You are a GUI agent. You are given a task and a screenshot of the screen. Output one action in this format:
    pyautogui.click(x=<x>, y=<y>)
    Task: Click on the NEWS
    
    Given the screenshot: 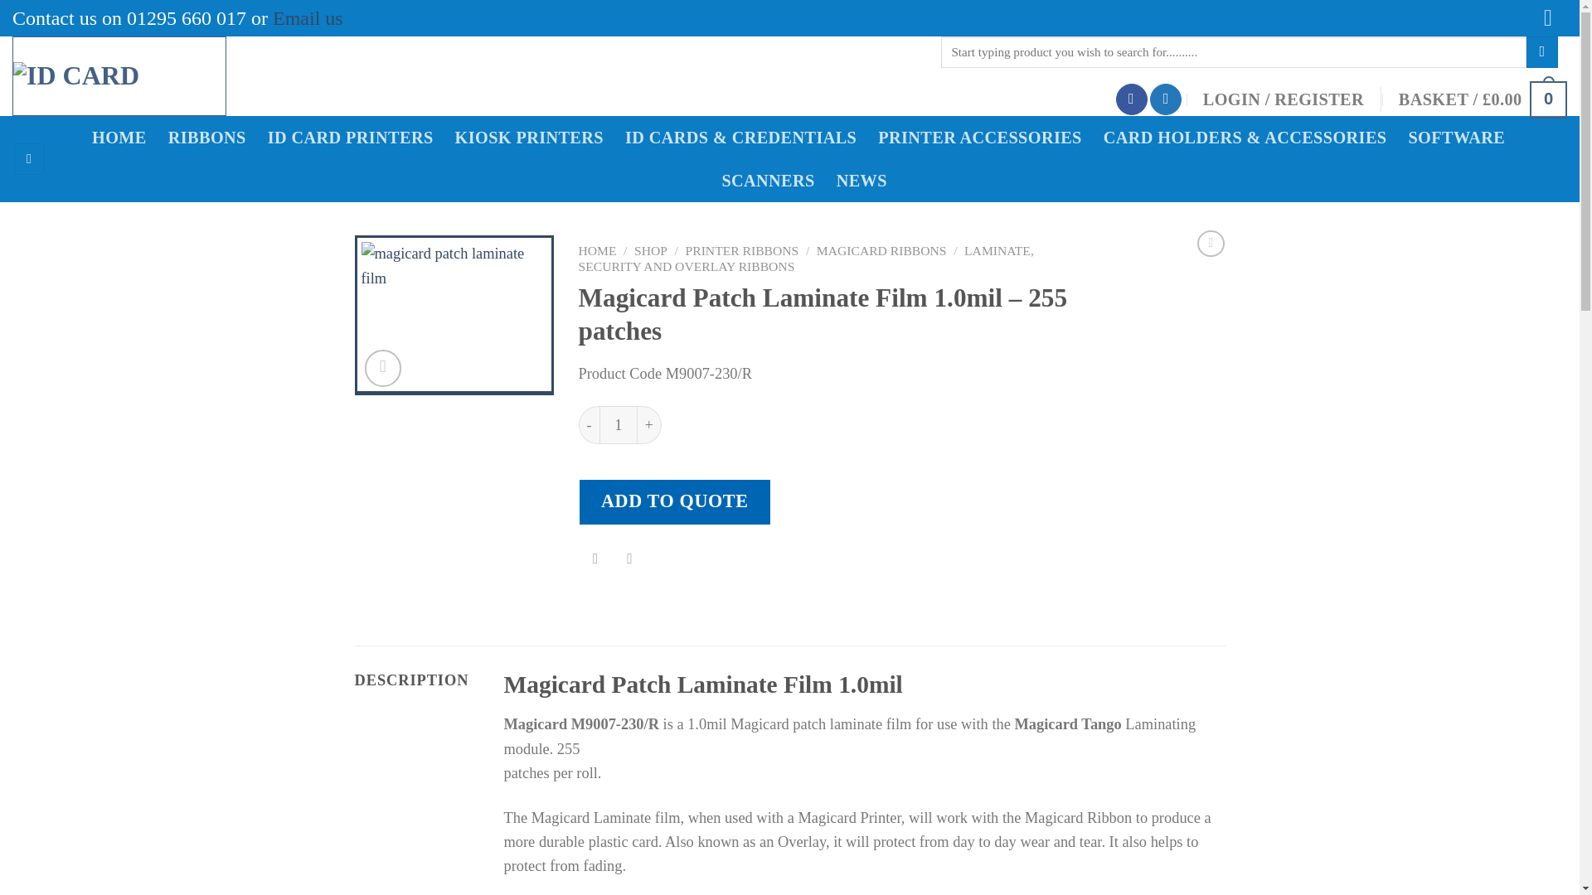 What is the action you would take?
    pyautogui.click(x=867, y=181)
    